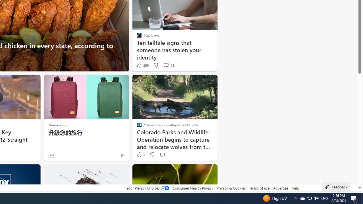  What do you see at coordinates (295, 188) in the screenshot?
I see `Help` at bounding box center [295, 188].